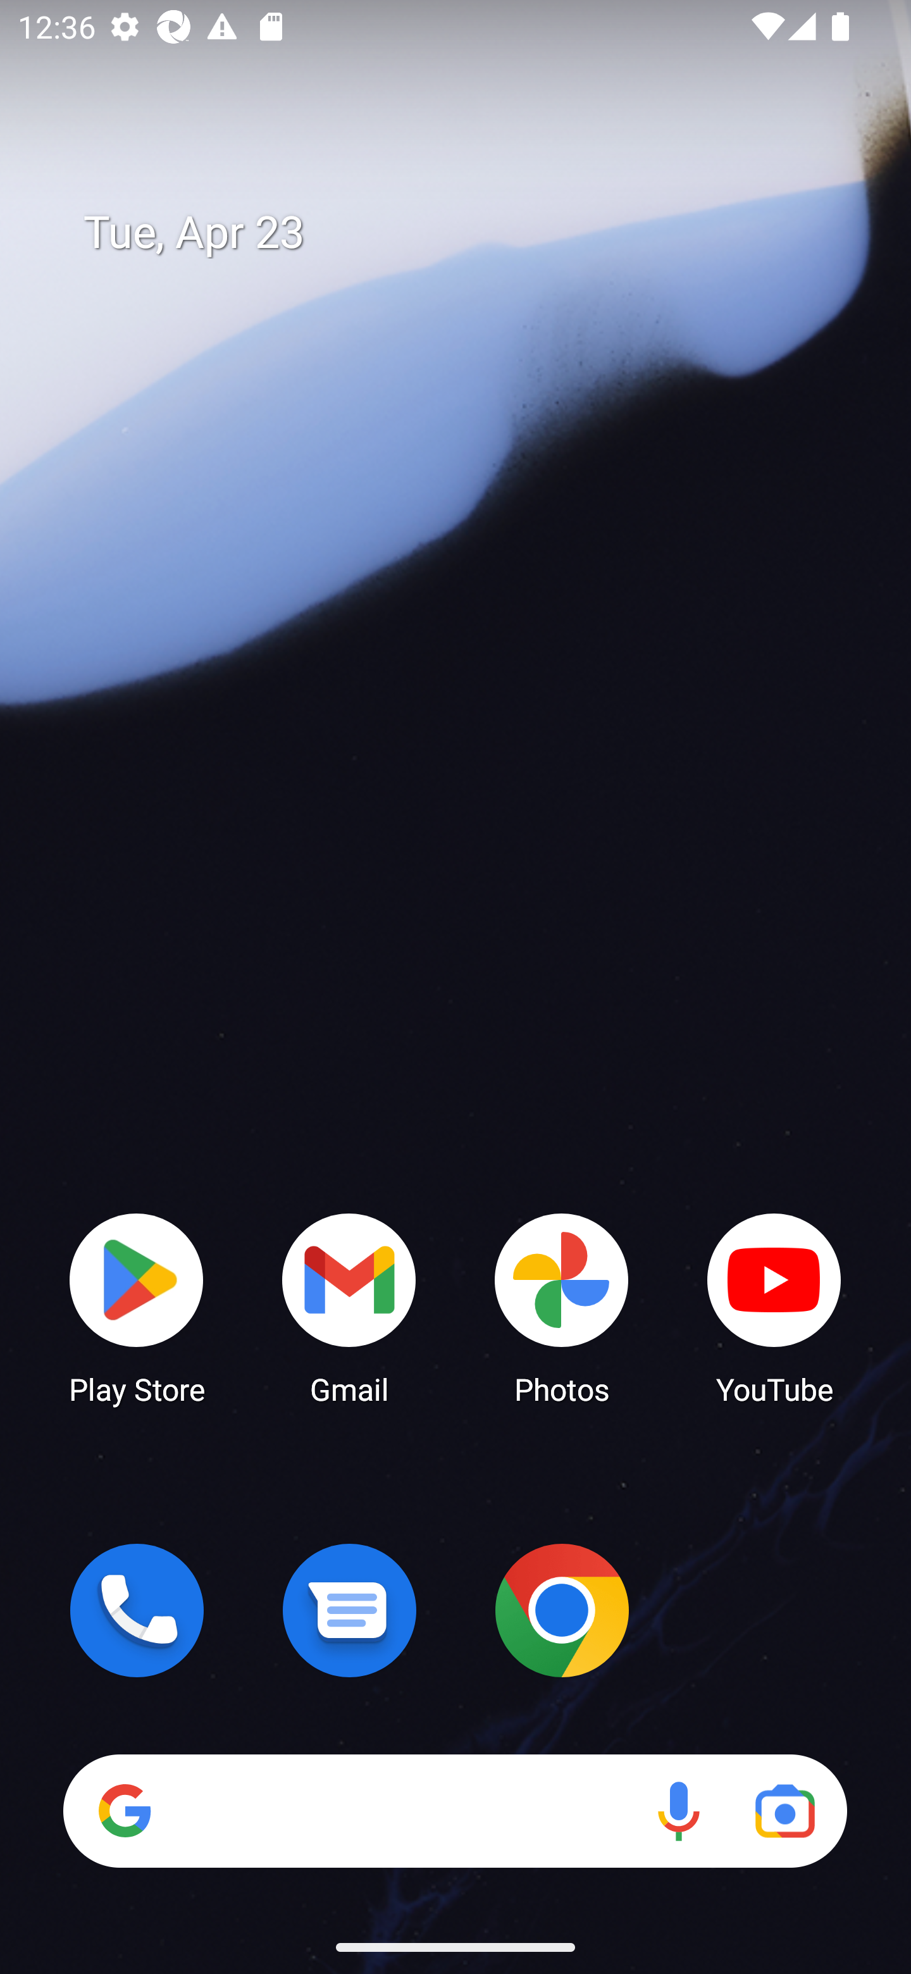 The image size is (911, 1974). Describe the element at coordinates (678, 1811) in the screenshot. I see `Voice search` at that location.